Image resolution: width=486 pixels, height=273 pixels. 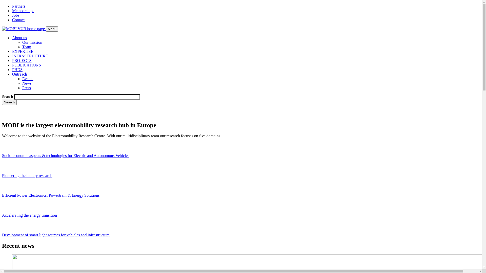 What do you see at coordinates (23, 52) in the screenshot?
I see `EXPERTISE` at bounding box center [23, 52].